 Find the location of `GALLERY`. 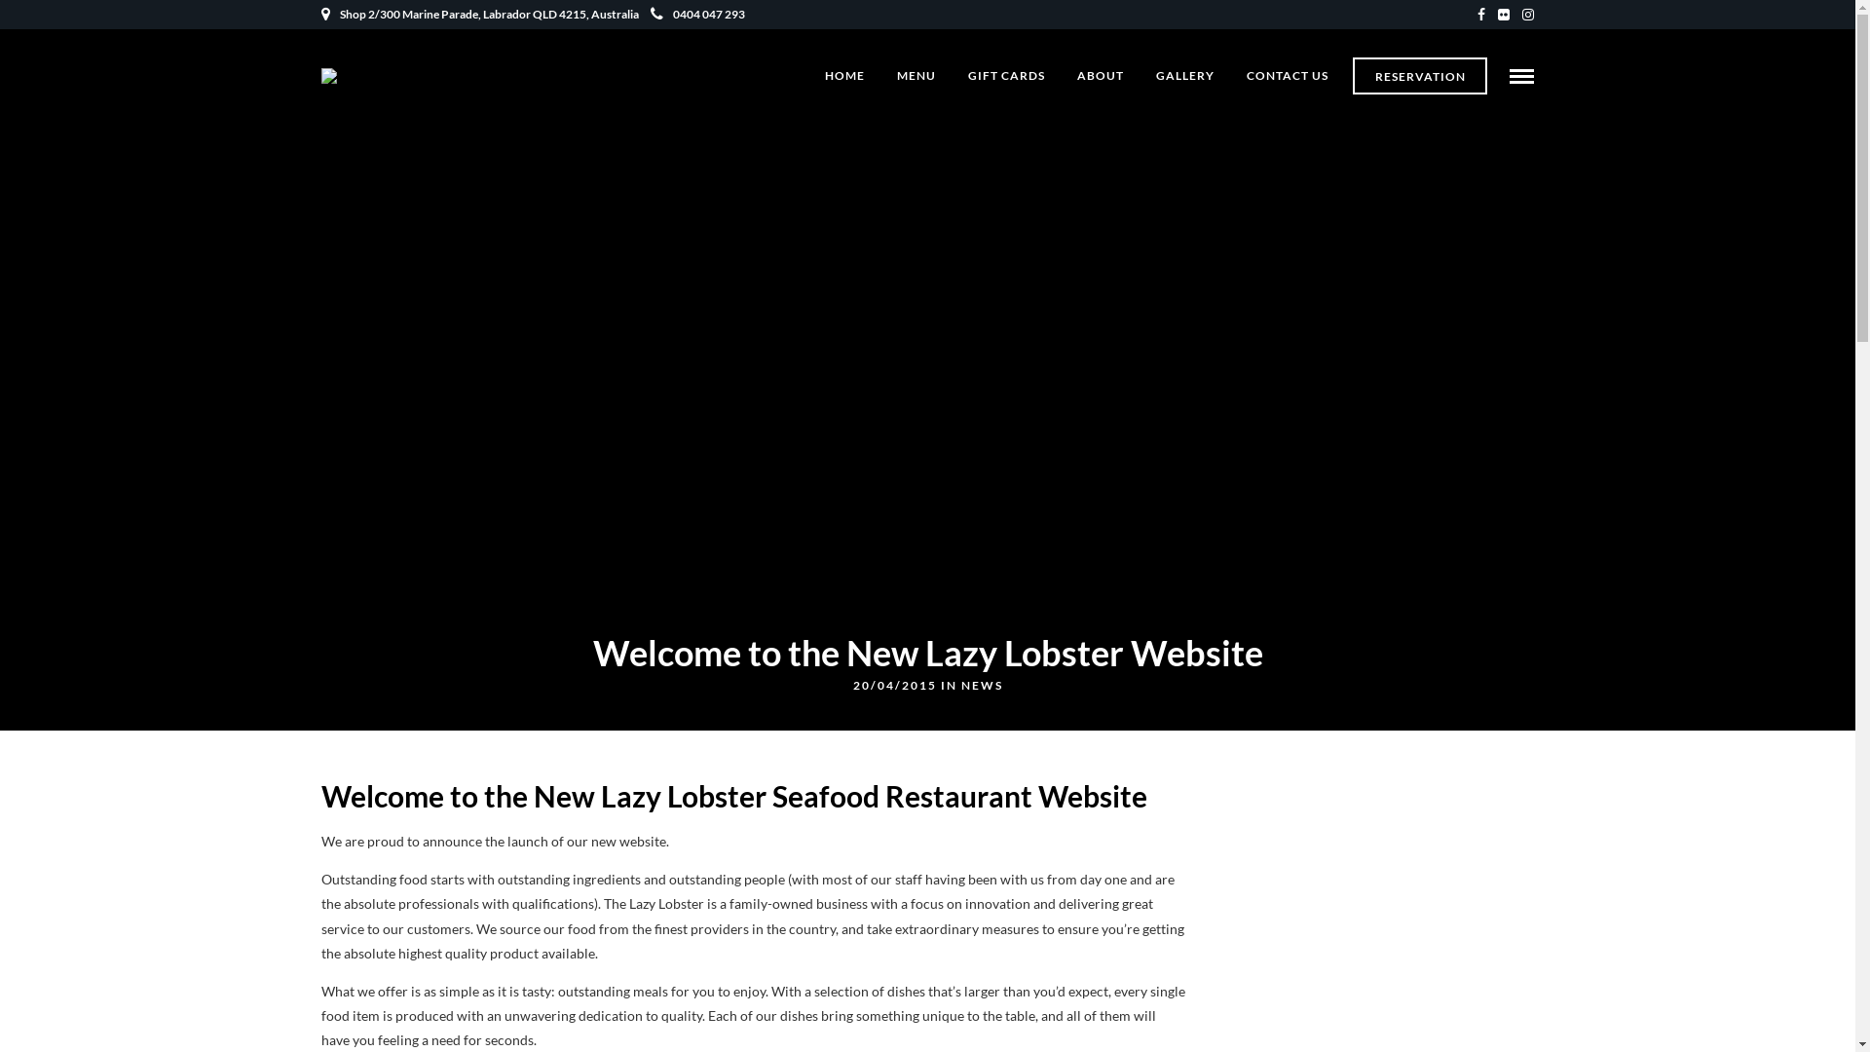

GALLERY is located at coordinates (1185, 76).